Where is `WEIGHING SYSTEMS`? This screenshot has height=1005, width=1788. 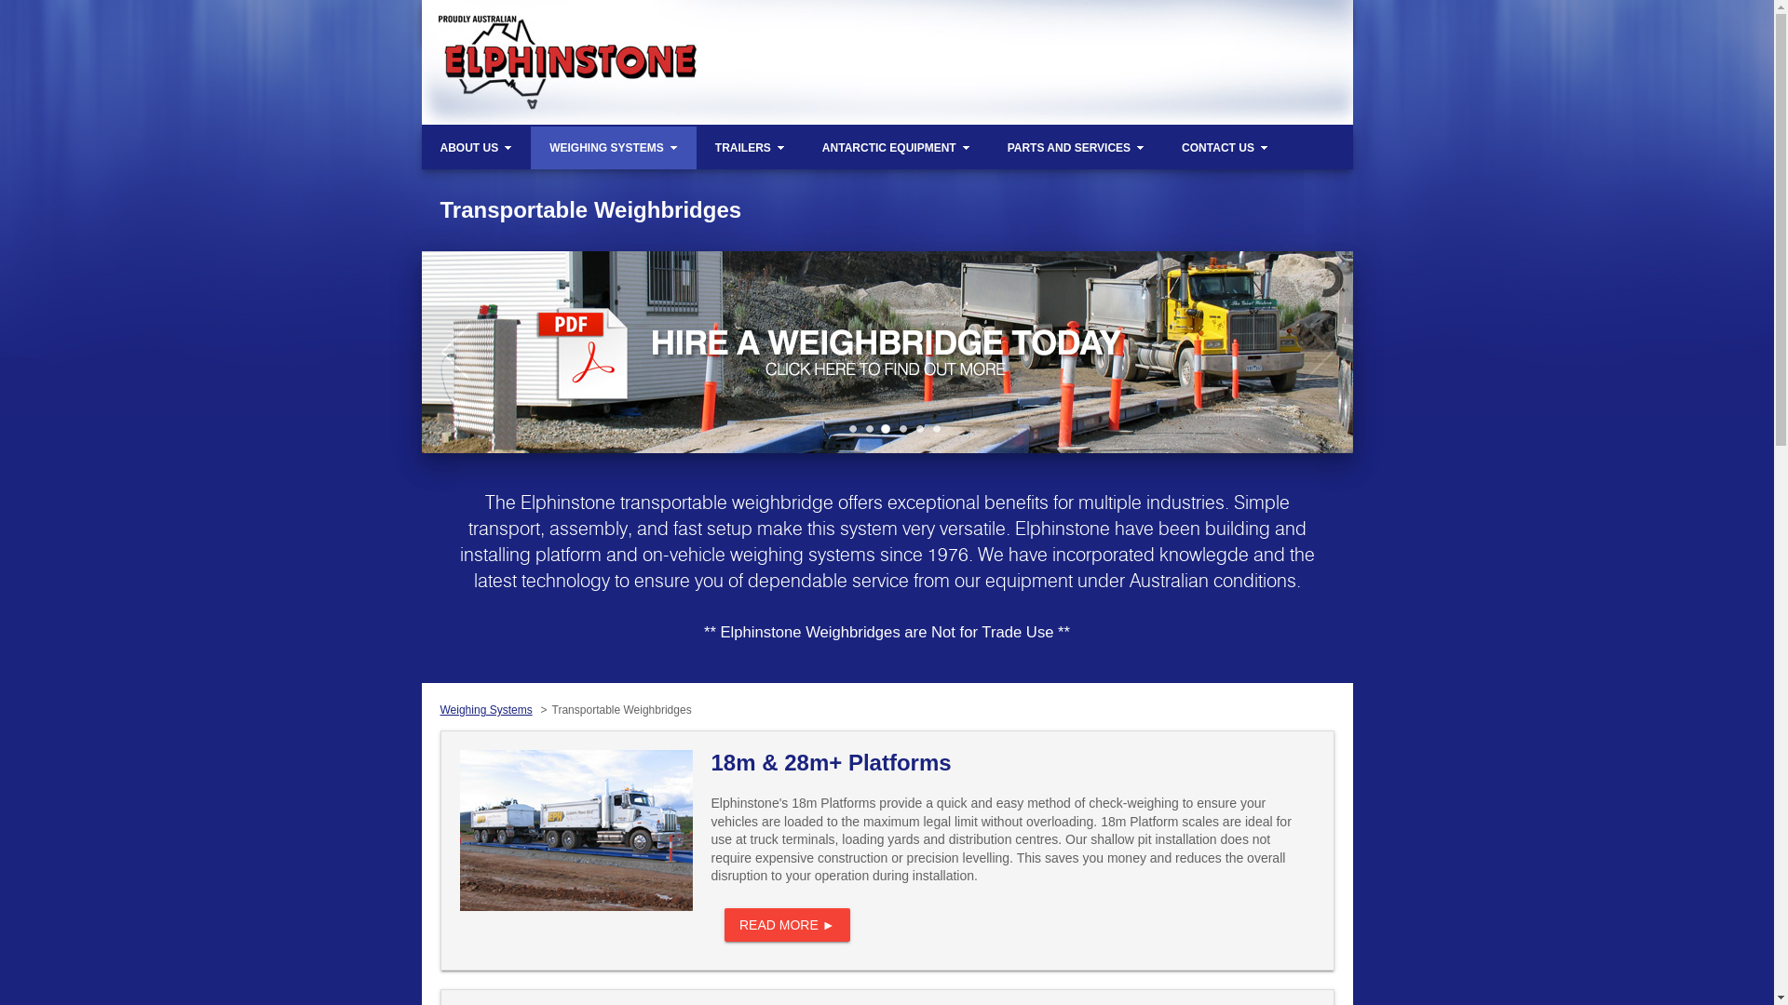 WEIGHING SYSTEMS is located at coordinates (614, 148).